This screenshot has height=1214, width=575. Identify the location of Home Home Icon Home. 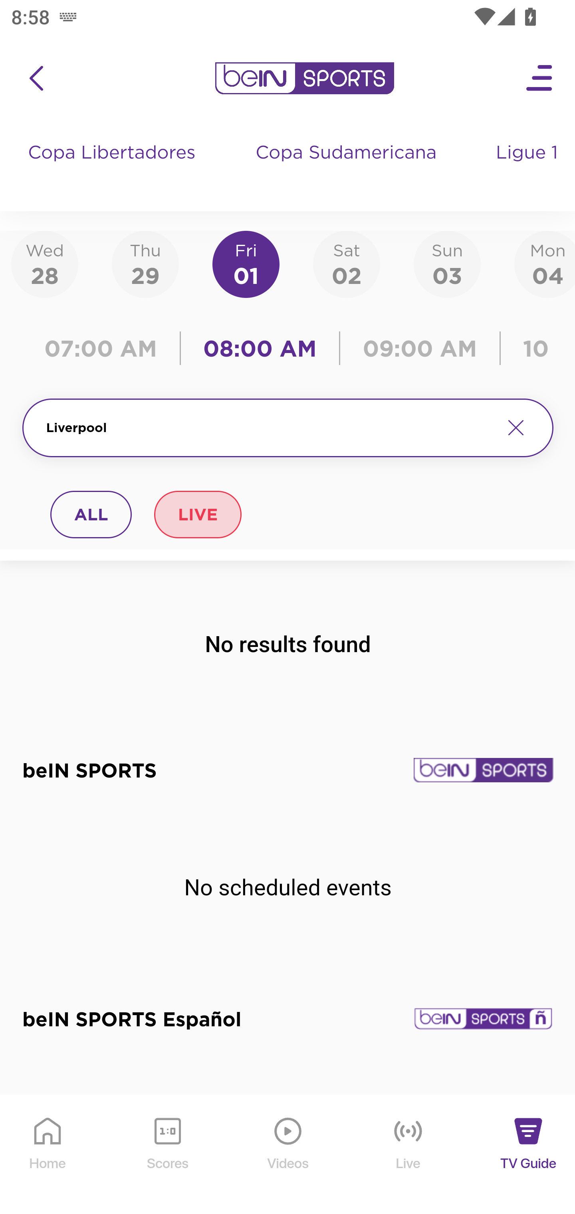
(48, 1155).